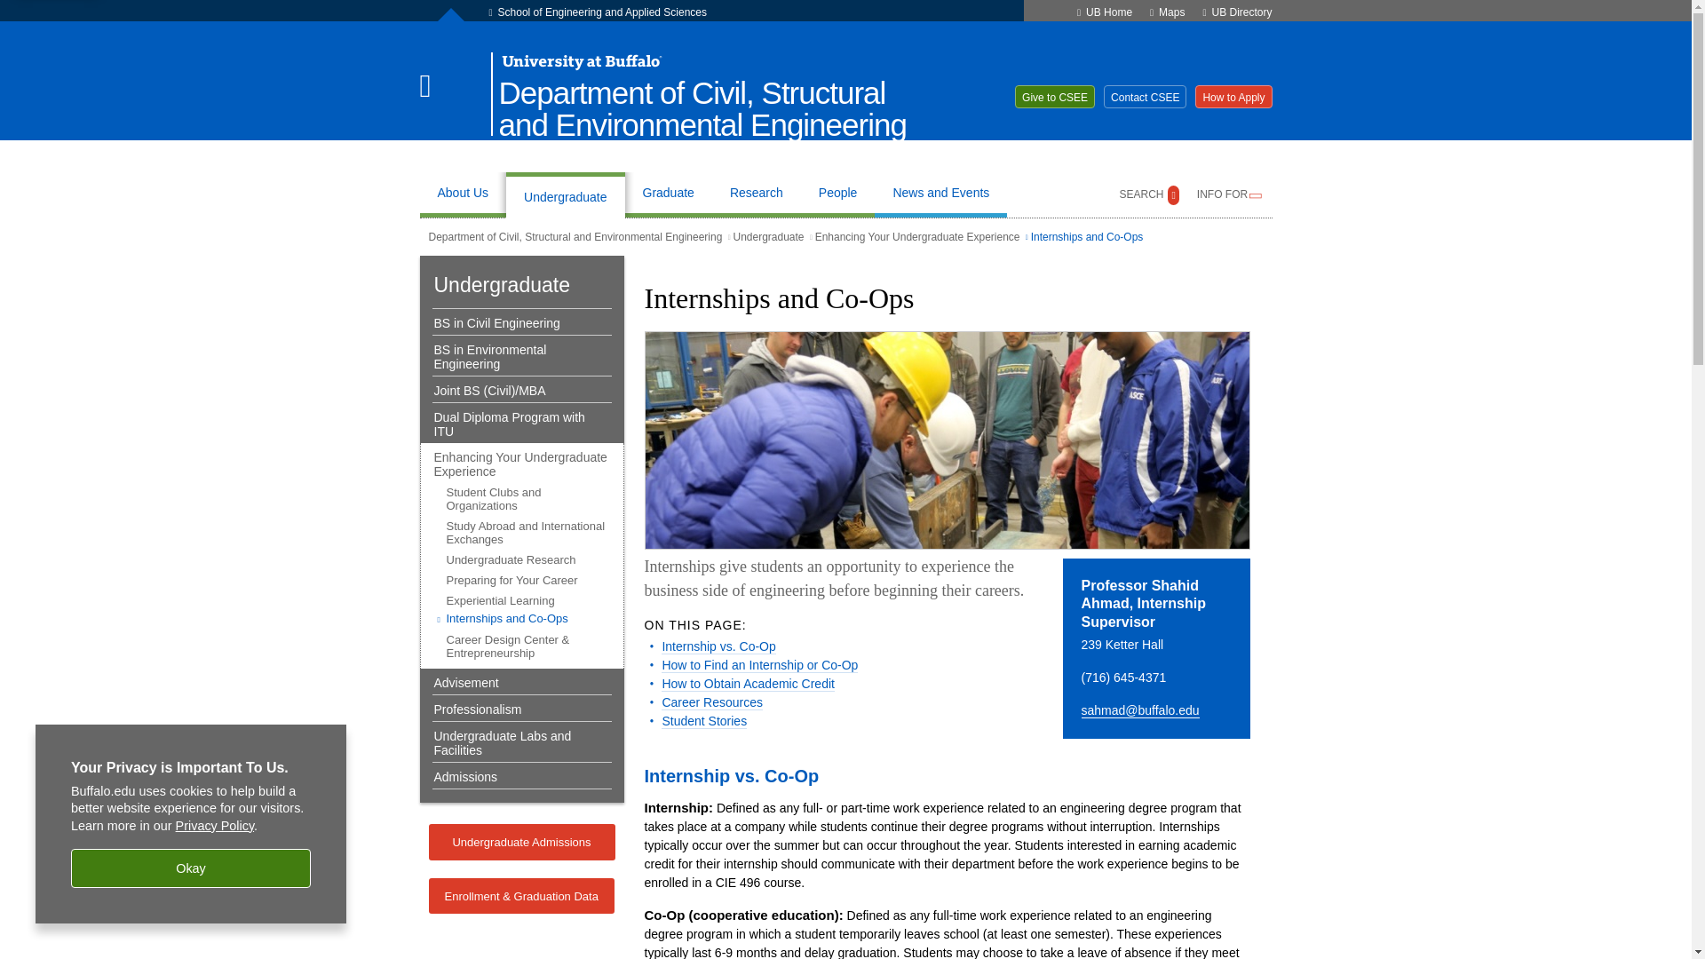  Describe the element at coordinates (1233, 97) in the screenshot. I see `How to Apply` at that location.